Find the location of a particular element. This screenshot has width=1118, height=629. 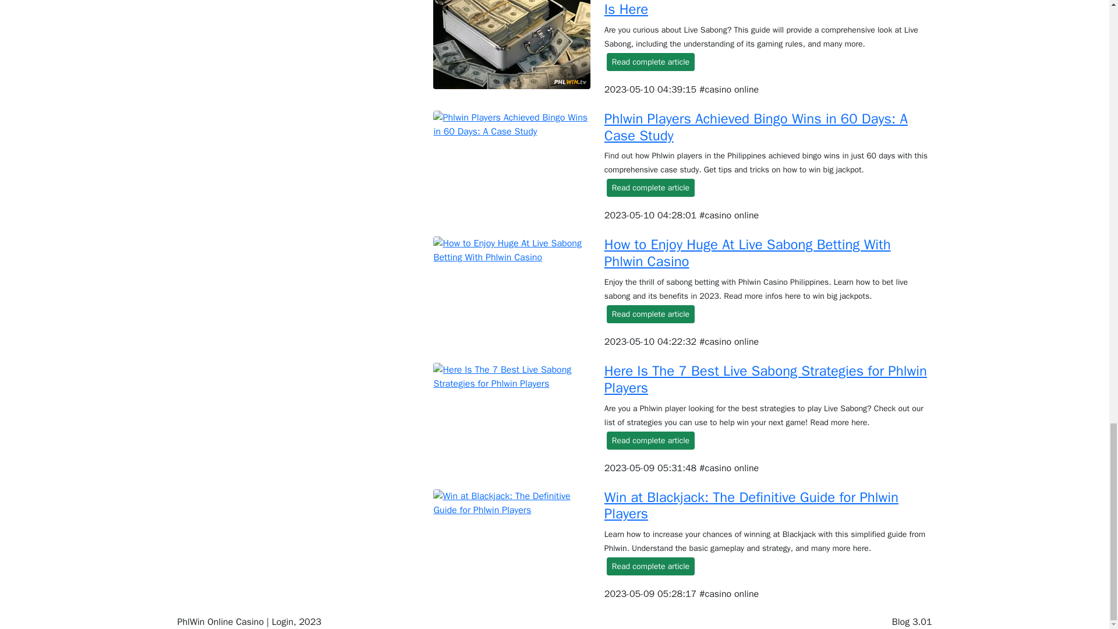

Here Is The 7 Best Live Sabong Strategies for Phlwin Players is located at coordinates (765, 380).